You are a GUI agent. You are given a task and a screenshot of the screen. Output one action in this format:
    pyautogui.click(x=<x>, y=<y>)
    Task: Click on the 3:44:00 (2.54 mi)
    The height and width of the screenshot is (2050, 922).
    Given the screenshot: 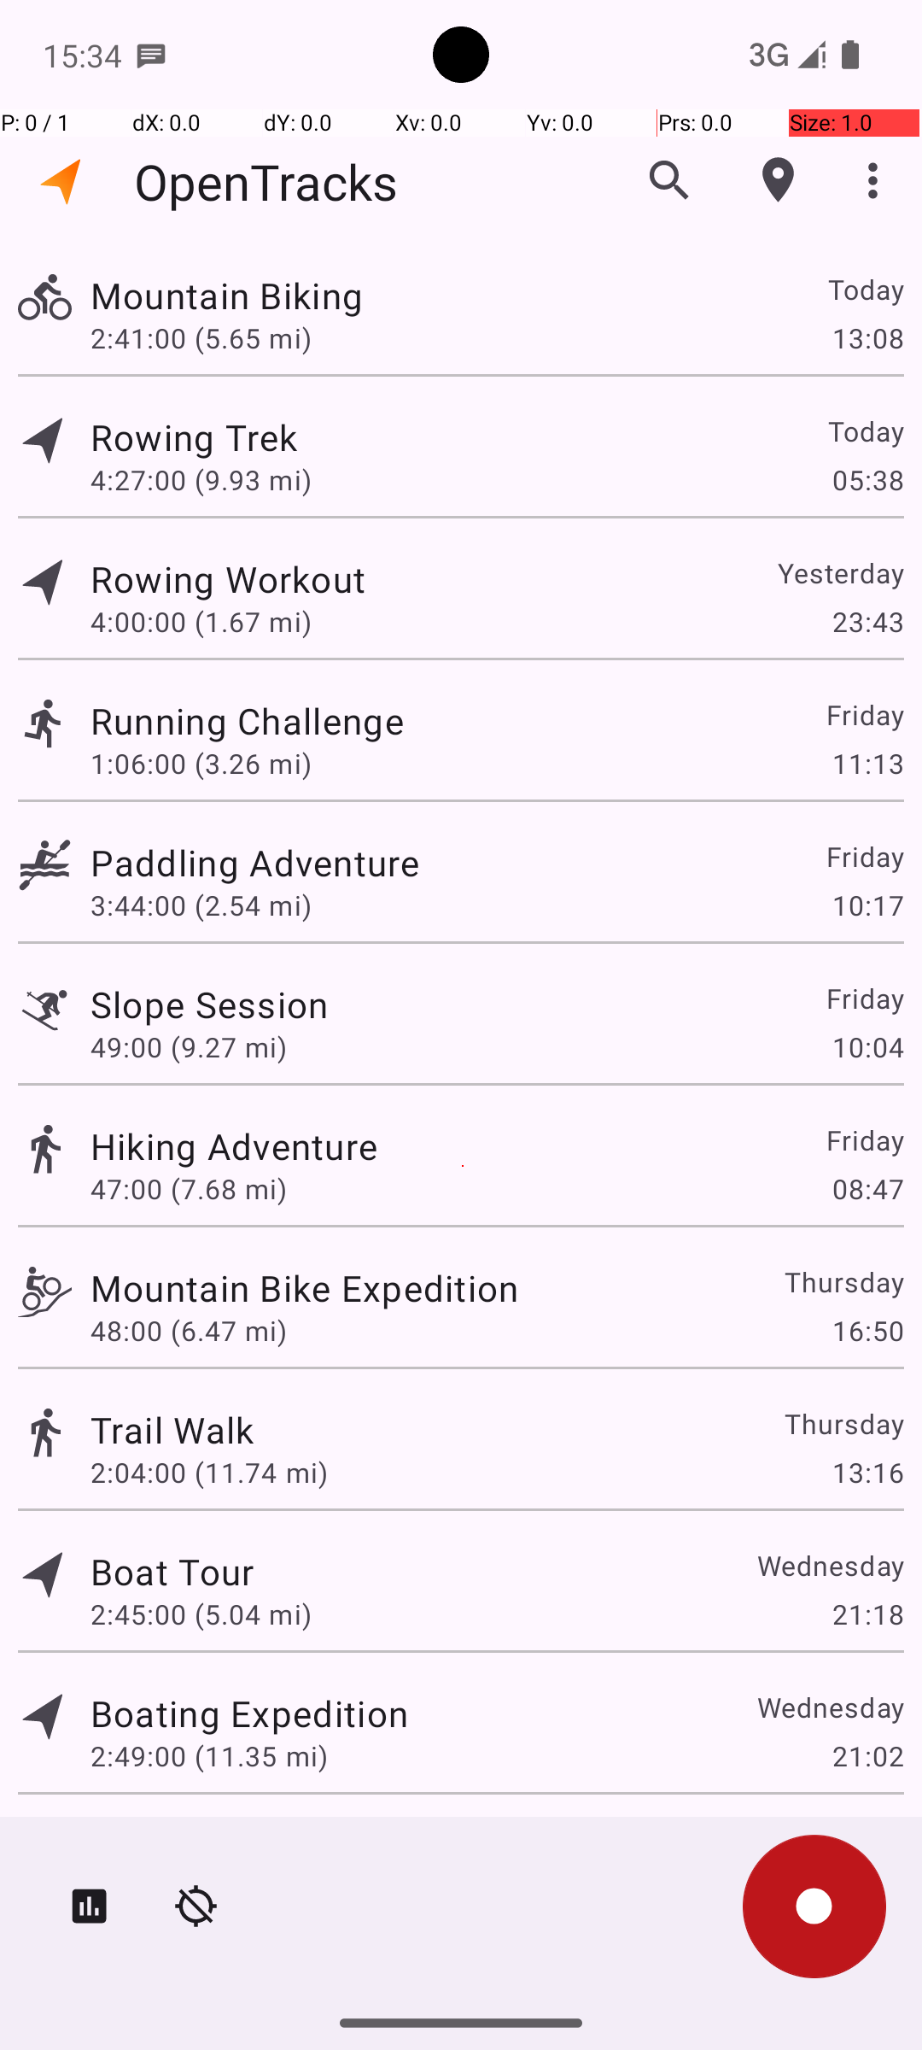 What is the action you would take?
    pyautogui.click(x=201, y=905)
    